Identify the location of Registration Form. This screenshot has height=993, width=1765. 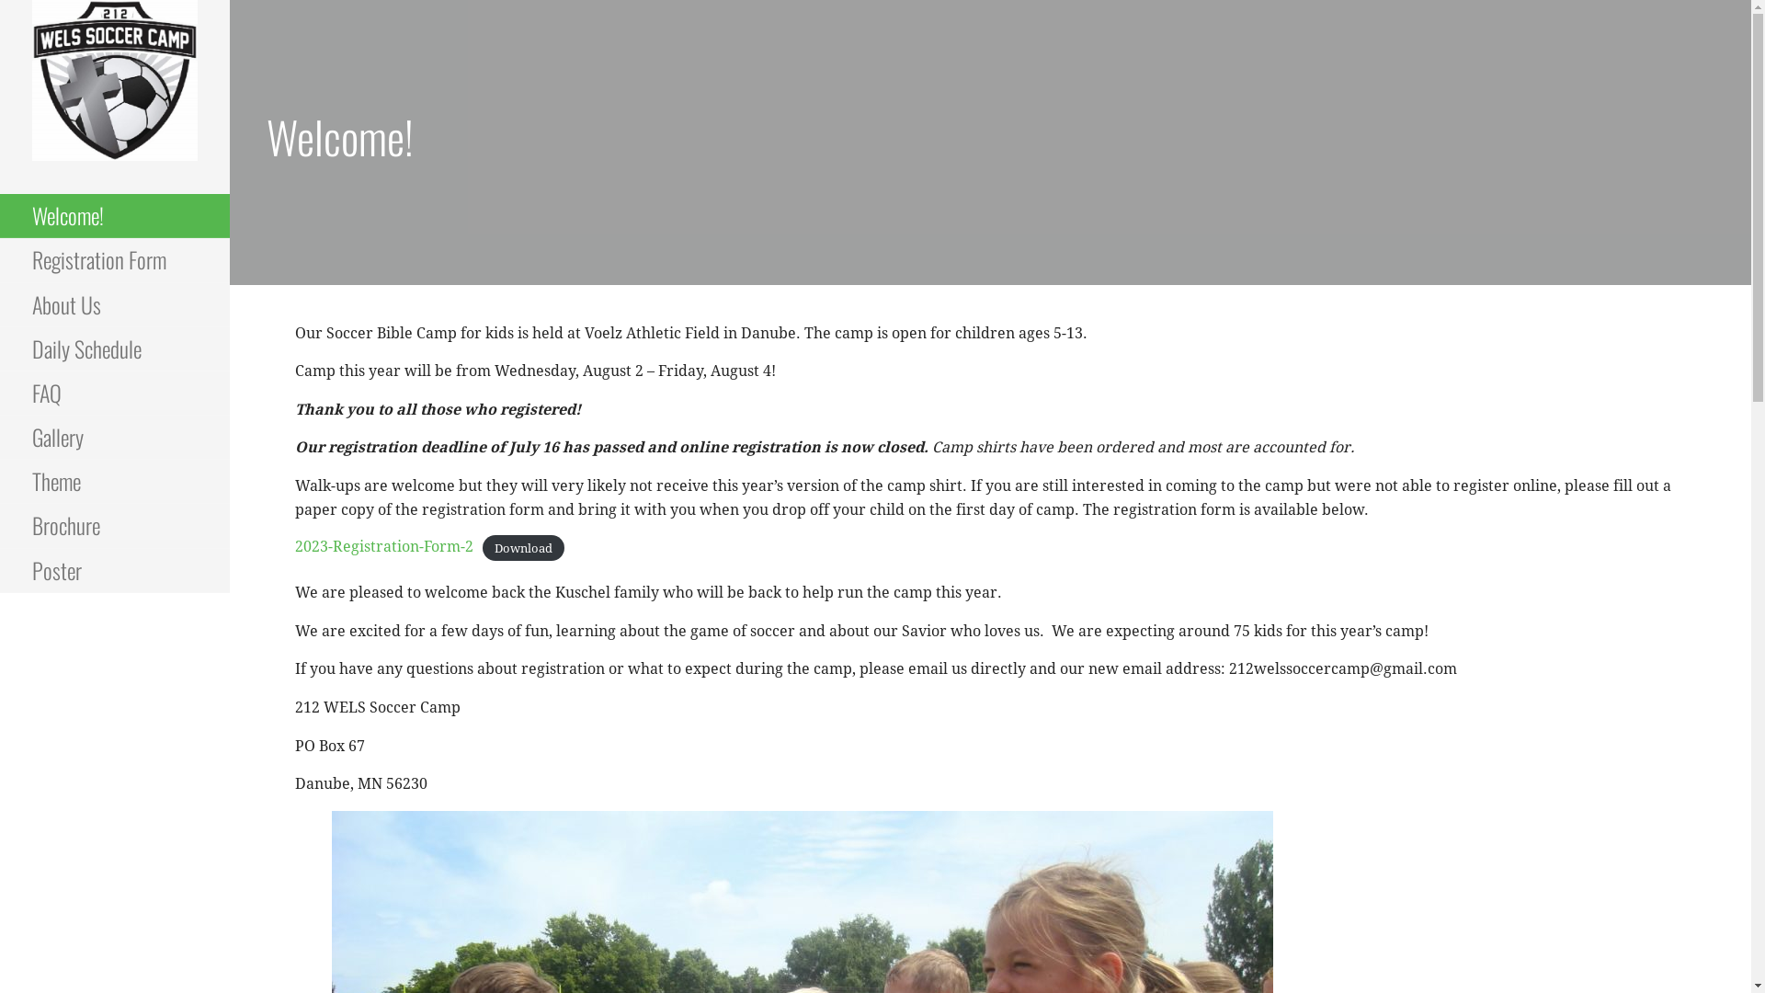
(115, 260).